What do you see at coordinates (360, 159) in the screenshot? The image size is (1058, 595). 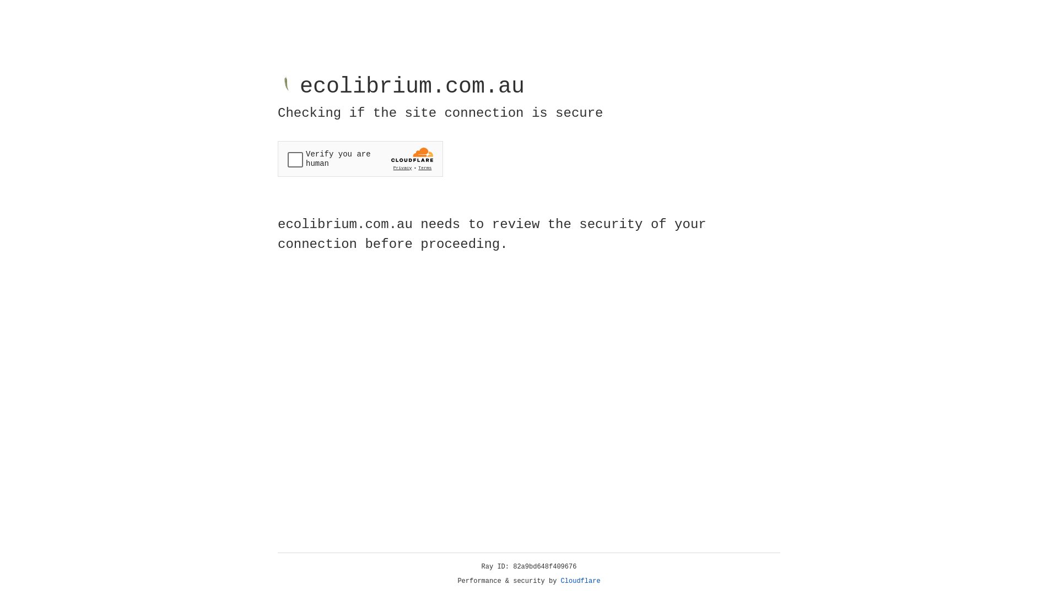 I see `Widget containing a Cloudflare security challenge` at bounding box center [360, 159].